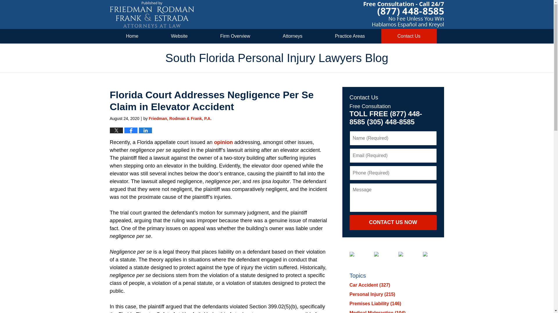  Describe the element at coordinates (133, 36) in the screenshot. I see `Home` at that location.